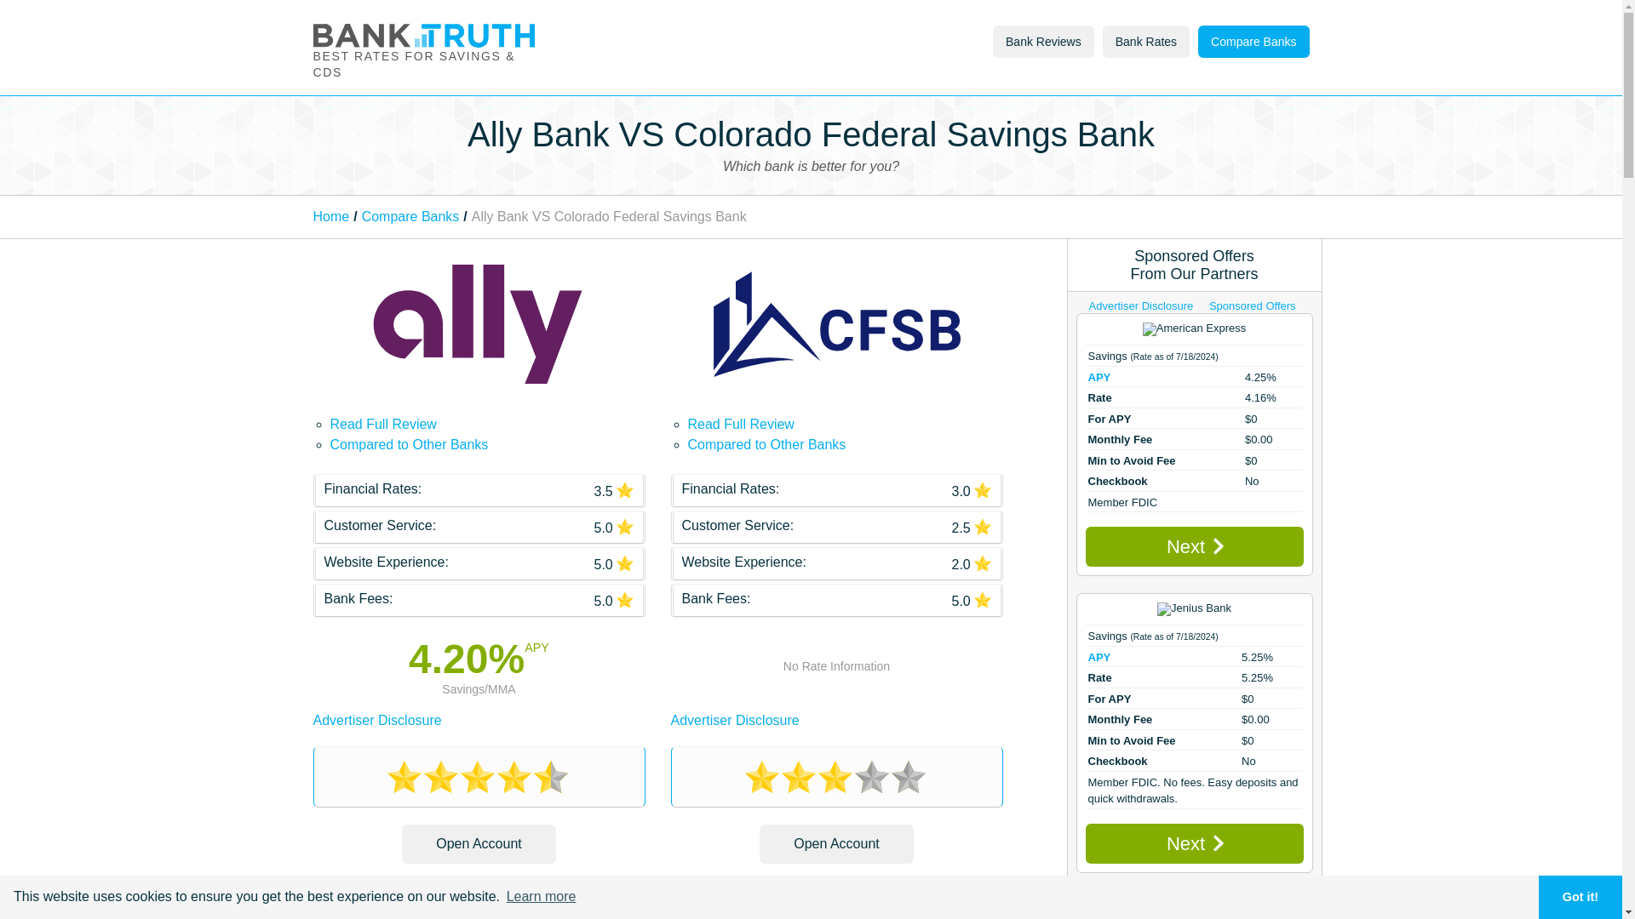 The height and width of the screenshot is (919, 1635). What do you see at coordinates (409, 444) in the screenshot?
I see `Compared to Other Banks` at bounding box center [409, 444].